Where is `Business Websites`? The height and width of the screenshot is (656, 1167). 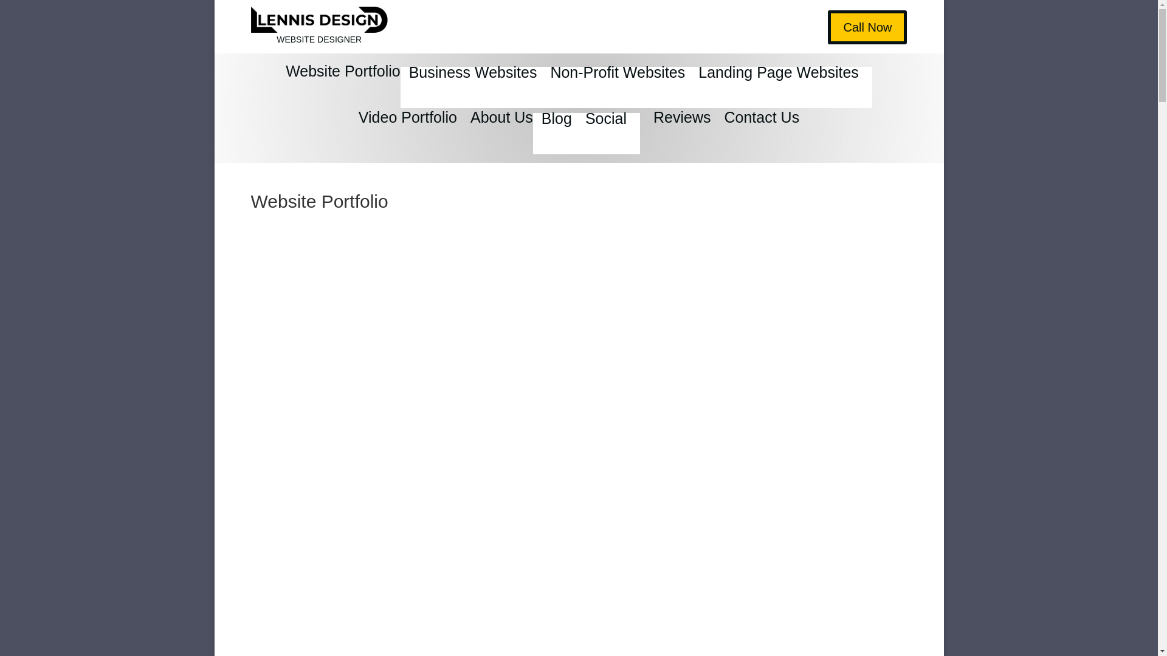
Business Websites is located at coordinates (473, 81).